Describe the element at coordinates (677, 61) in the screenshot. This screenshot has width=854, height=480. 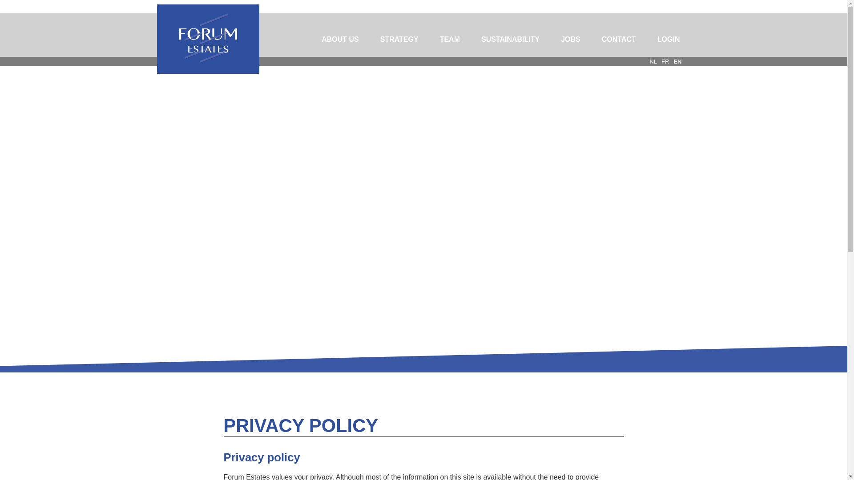
I see `English` at that location.